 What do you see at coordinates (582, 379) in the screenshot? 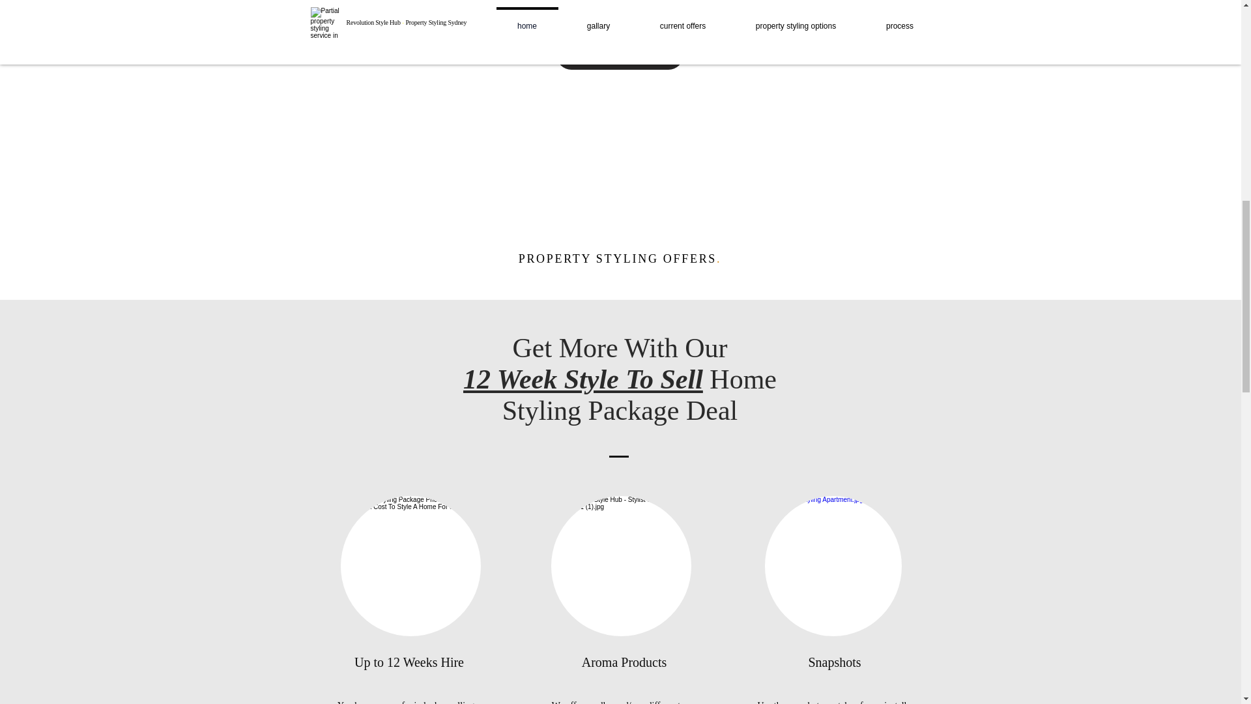
I see `12 Week Style To Sell` at bounding box center [582, 379].